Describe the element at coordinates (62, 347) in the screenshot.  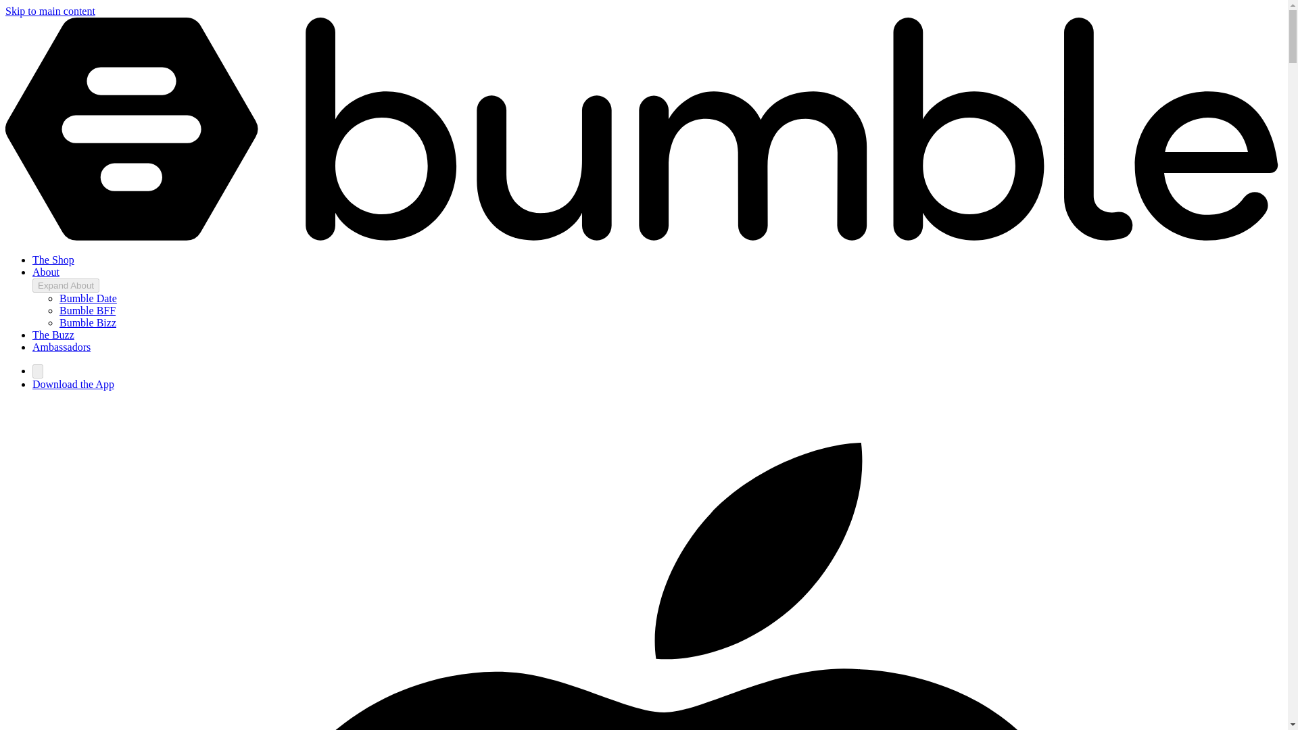
I see `Ambassadors` at that location.